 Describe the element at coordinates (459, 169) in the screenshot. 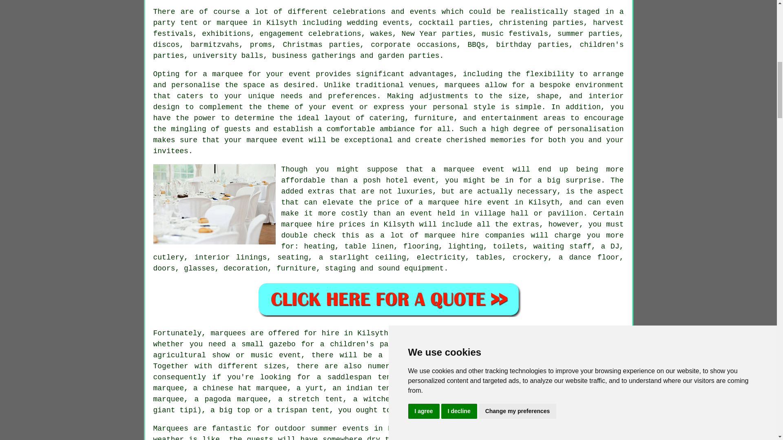

I see `marquee` at that location.